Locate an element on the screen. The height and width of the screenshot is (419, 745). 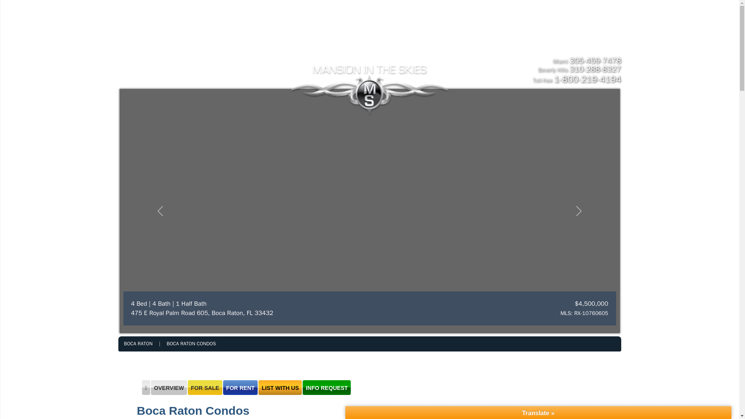
Boca Raton Condos - Overview is located at coordinates (191, 344).